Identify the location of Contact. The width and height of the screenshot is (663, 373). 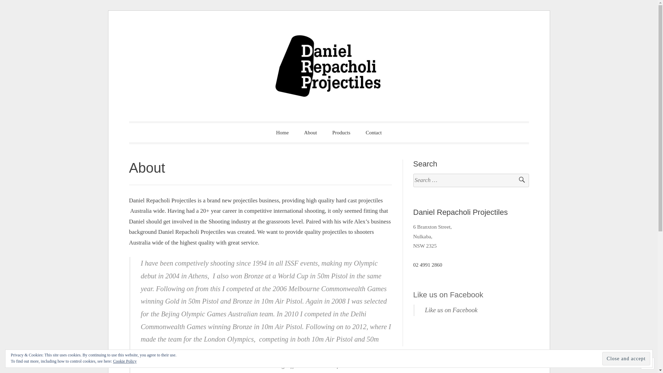
(374, 133).